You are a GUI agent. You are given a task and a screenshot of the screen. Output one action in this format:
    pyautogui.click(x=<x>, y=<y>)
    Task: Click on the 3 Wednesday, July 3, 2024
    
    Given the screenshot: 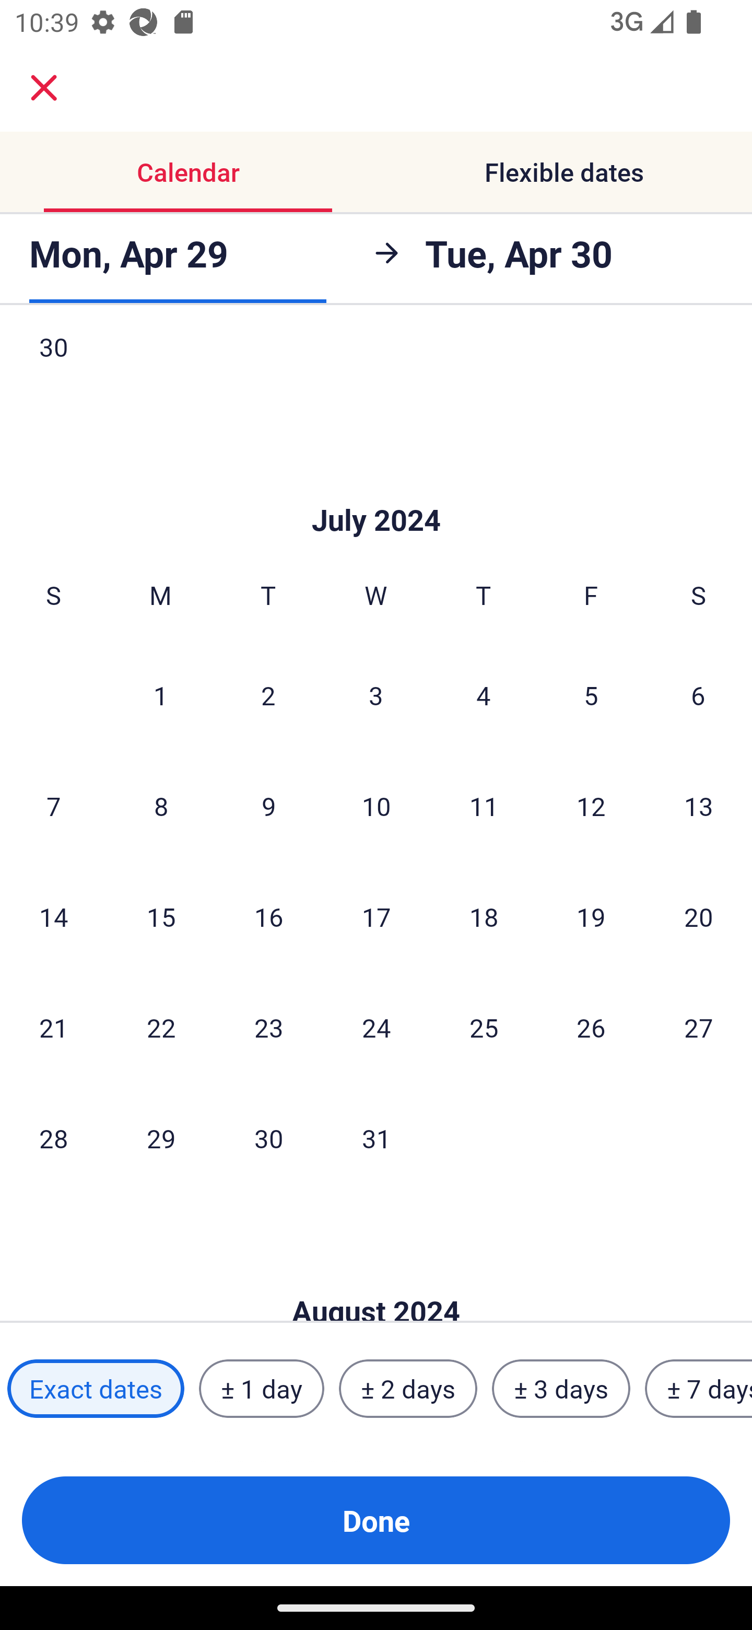 What is the action you would take?
    pyautogui.click(x=376, y=695)
    